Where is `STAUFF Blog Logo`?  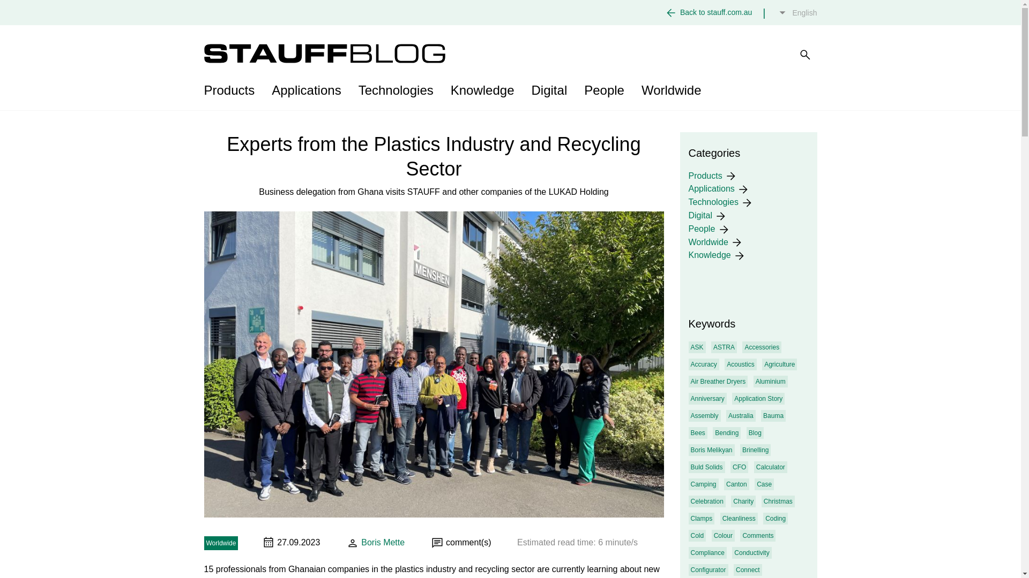
STAUFF Blog Logo is located at coordinates (324, 54).